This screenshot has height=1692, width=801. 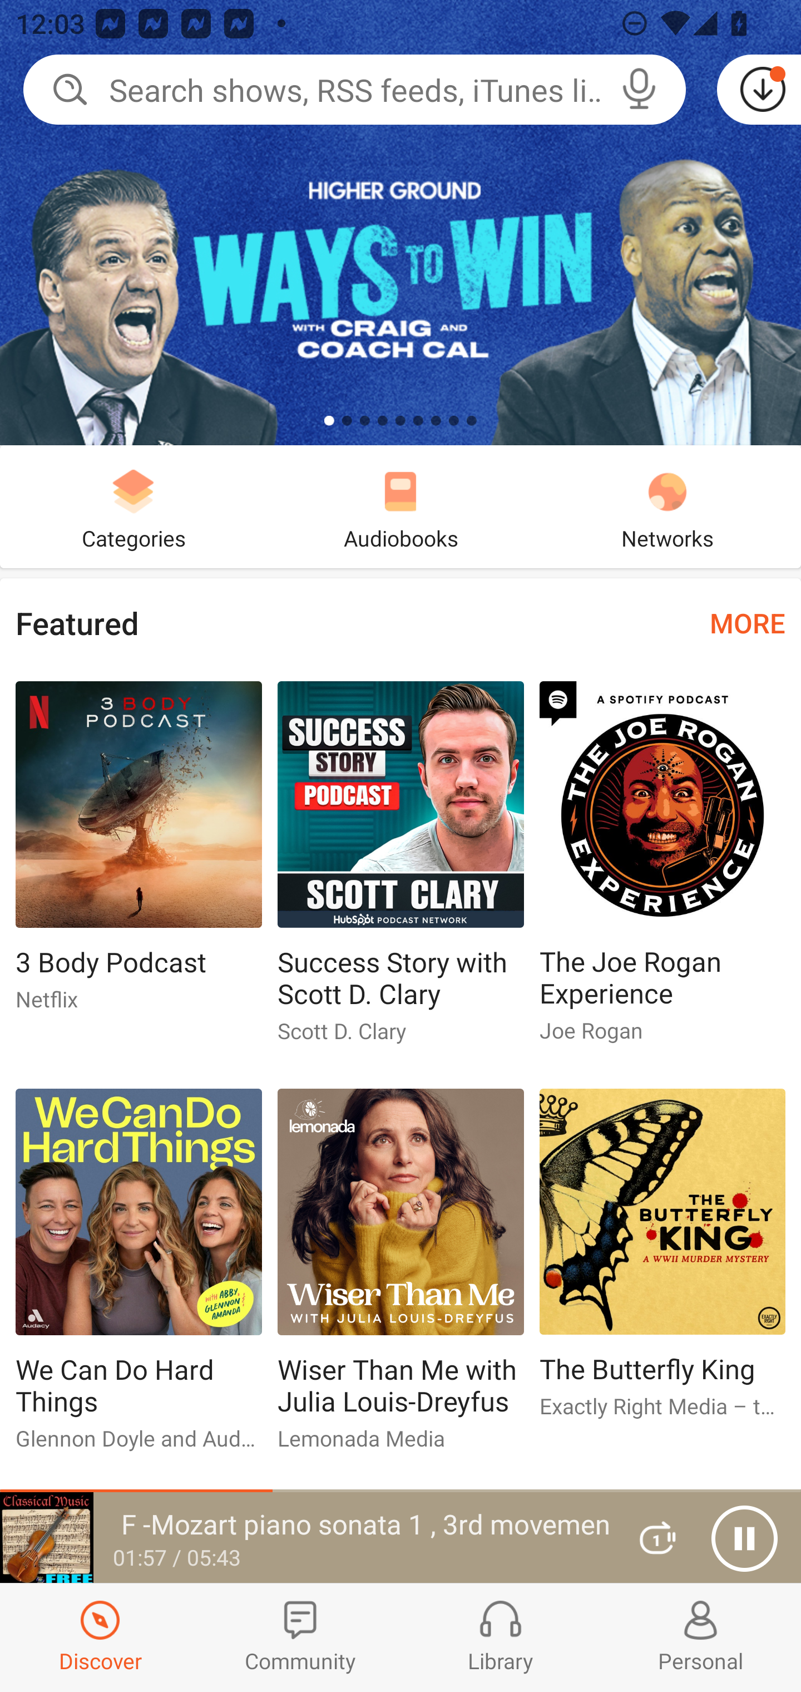 I want to click on Networks, so click(x=667, y=506).